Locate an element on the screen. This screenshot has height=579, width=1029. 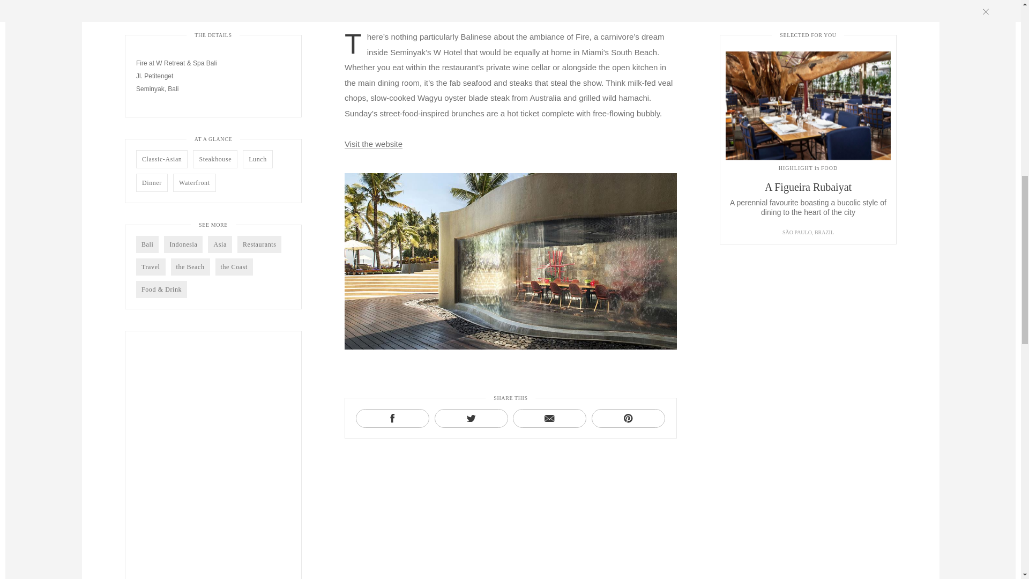
Bali is located at coordinates (147, 244).